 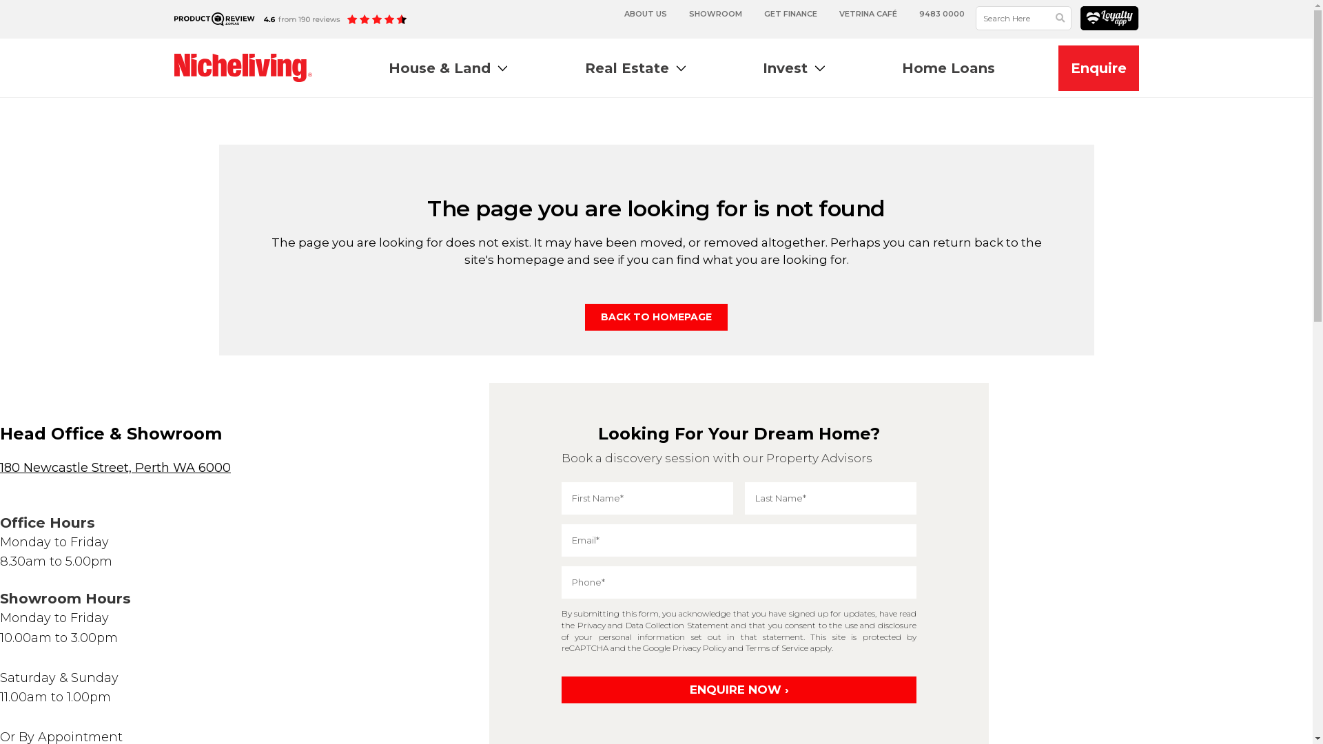 I want to click on Home Loans, so click(x=948, y=68).